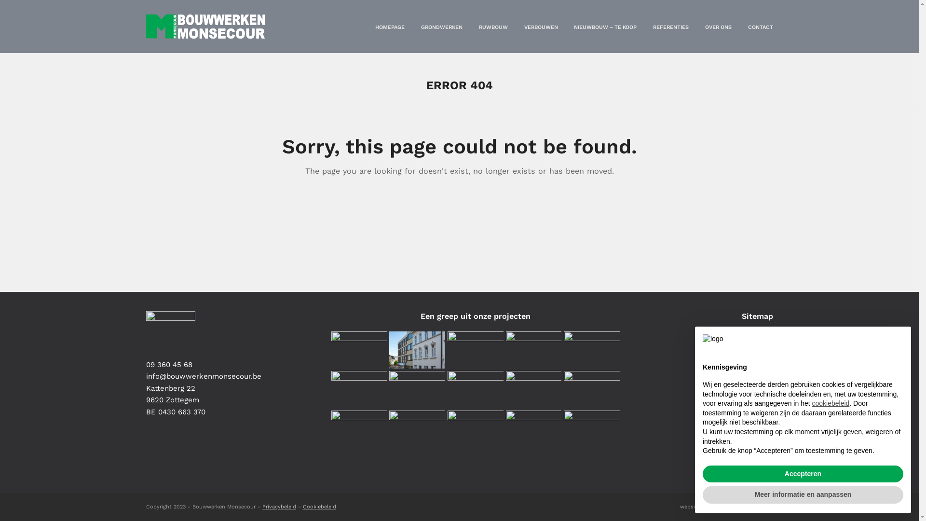 The height and width of the screenshot is (521, 926). Describe the element at coordinates (760, 27) in the screenshot. I see `CONTACT` at that location.